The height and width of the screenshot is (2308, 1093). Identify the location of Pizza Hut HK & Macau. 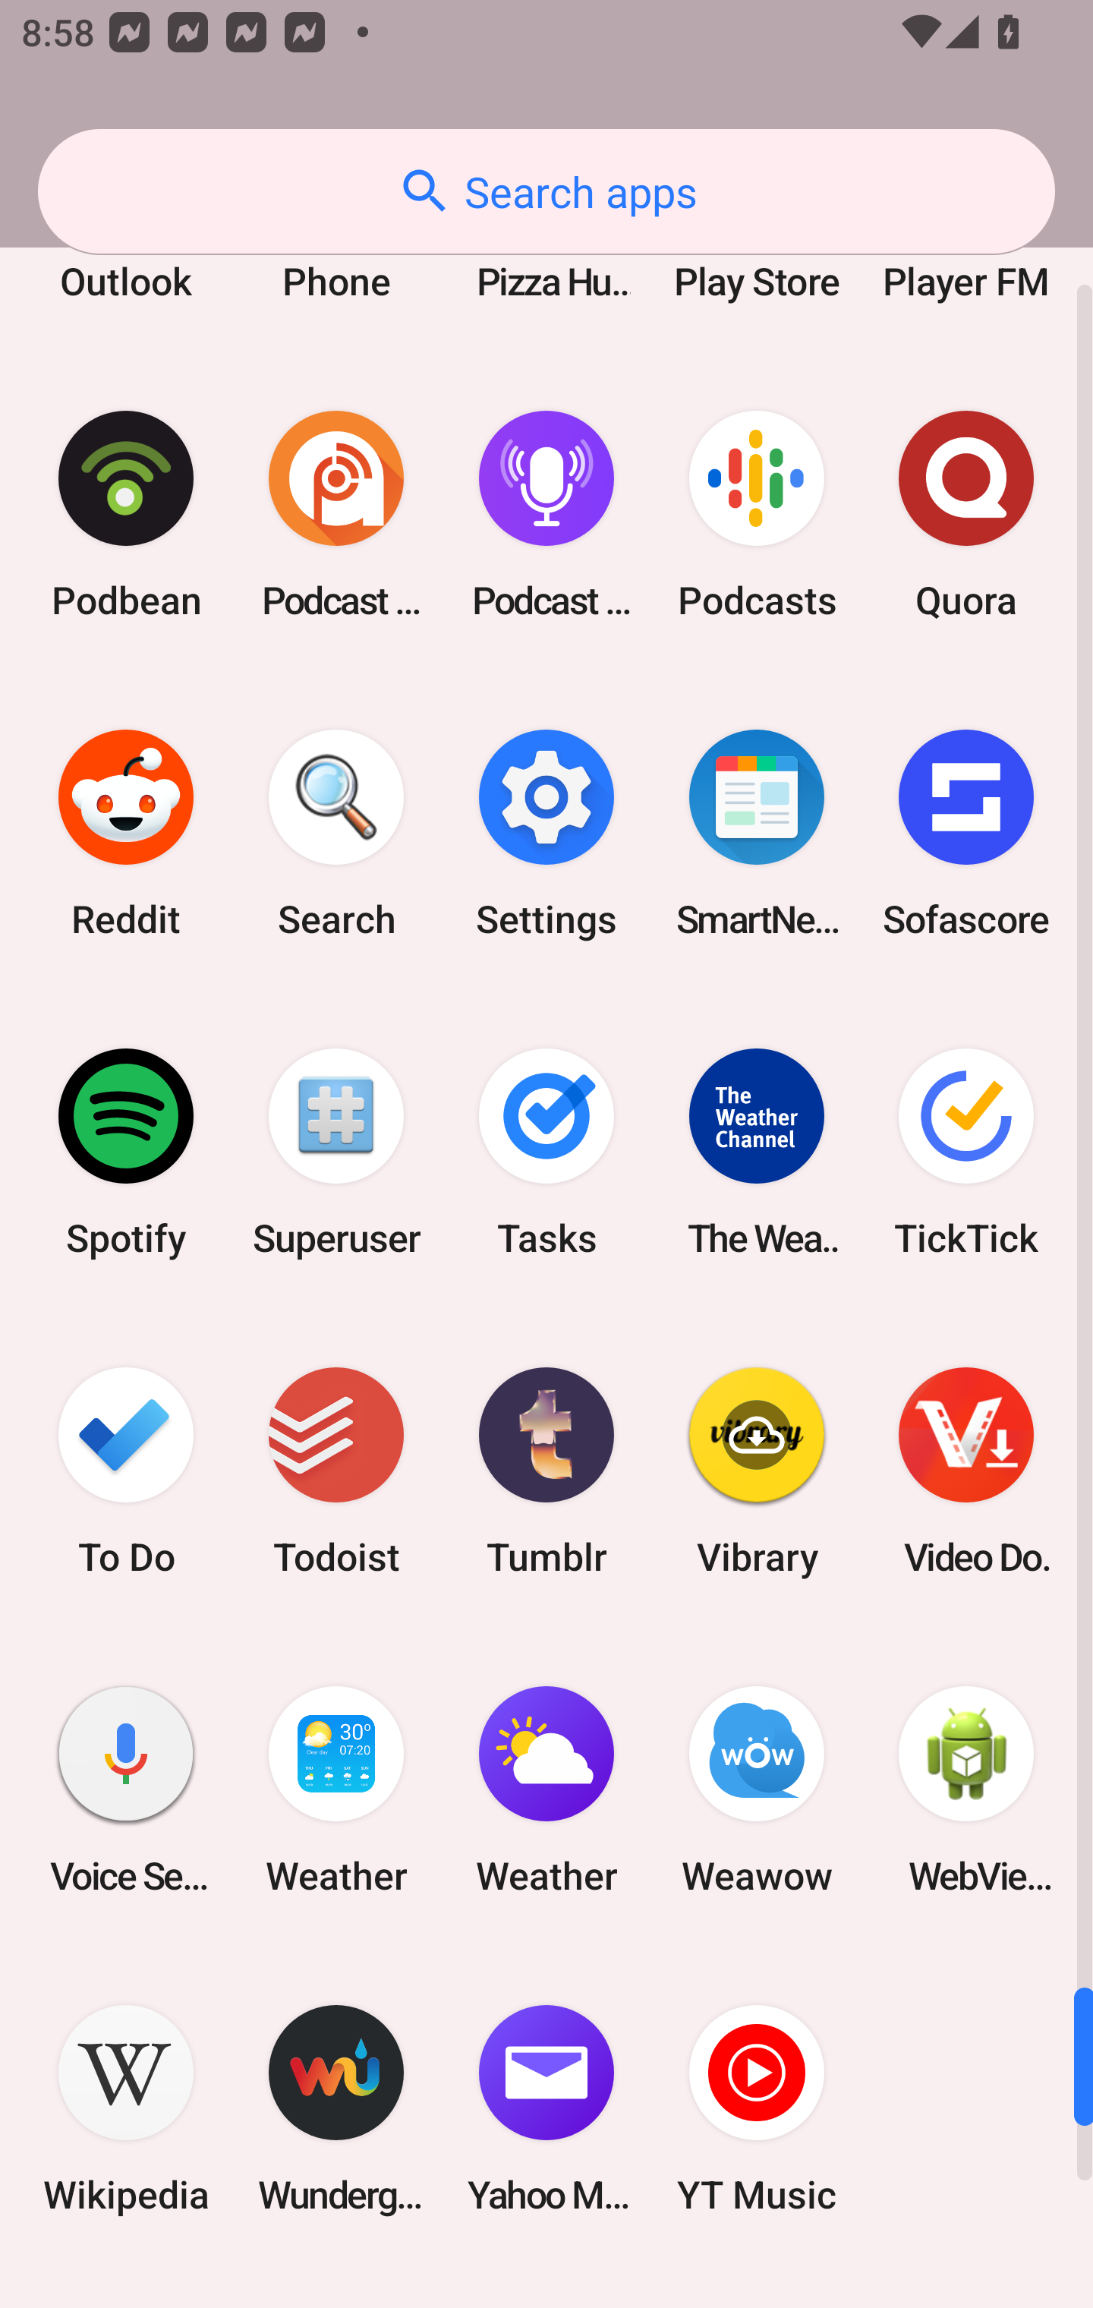
(546, 254).